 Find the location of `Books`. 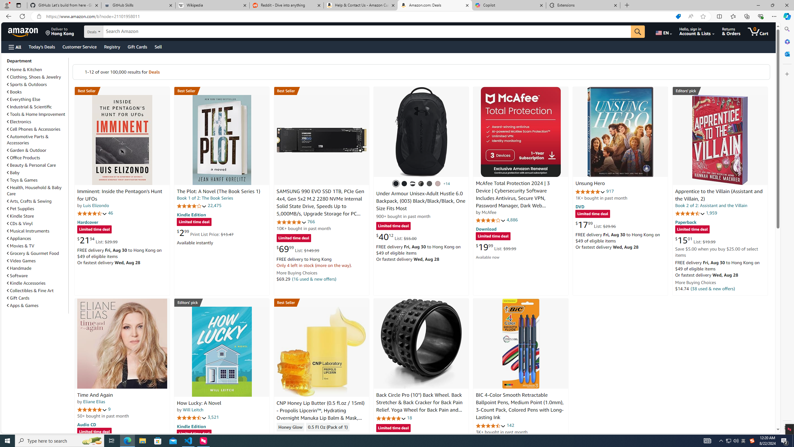

Books is located at coordinates (37, 92).